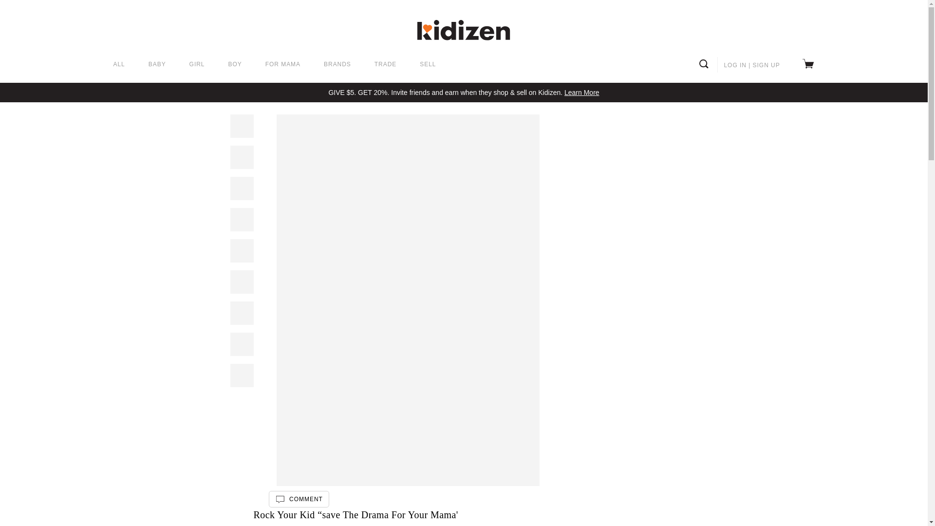 The image size is (935, 526). What do you see at coordinates (119, 65) in the screenshot?
I see `ALL` at bounding box center [119, 65].